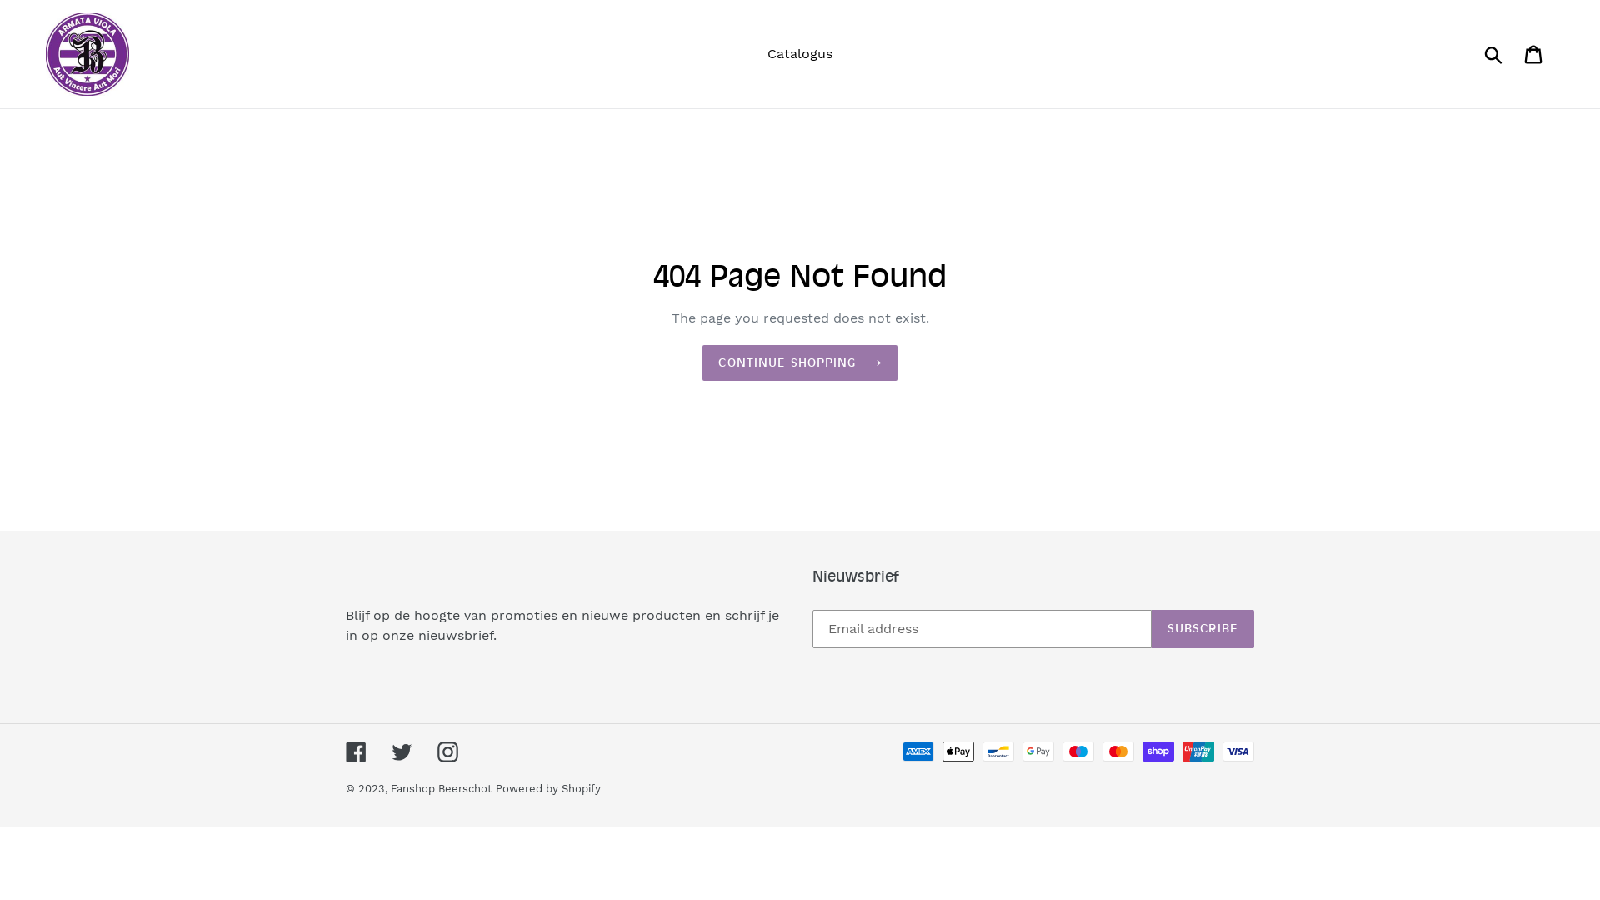 The image size is (1600, 900). Describe the element at coordinates (1495, 54) in the screenshot. I see `Submit` at that location.